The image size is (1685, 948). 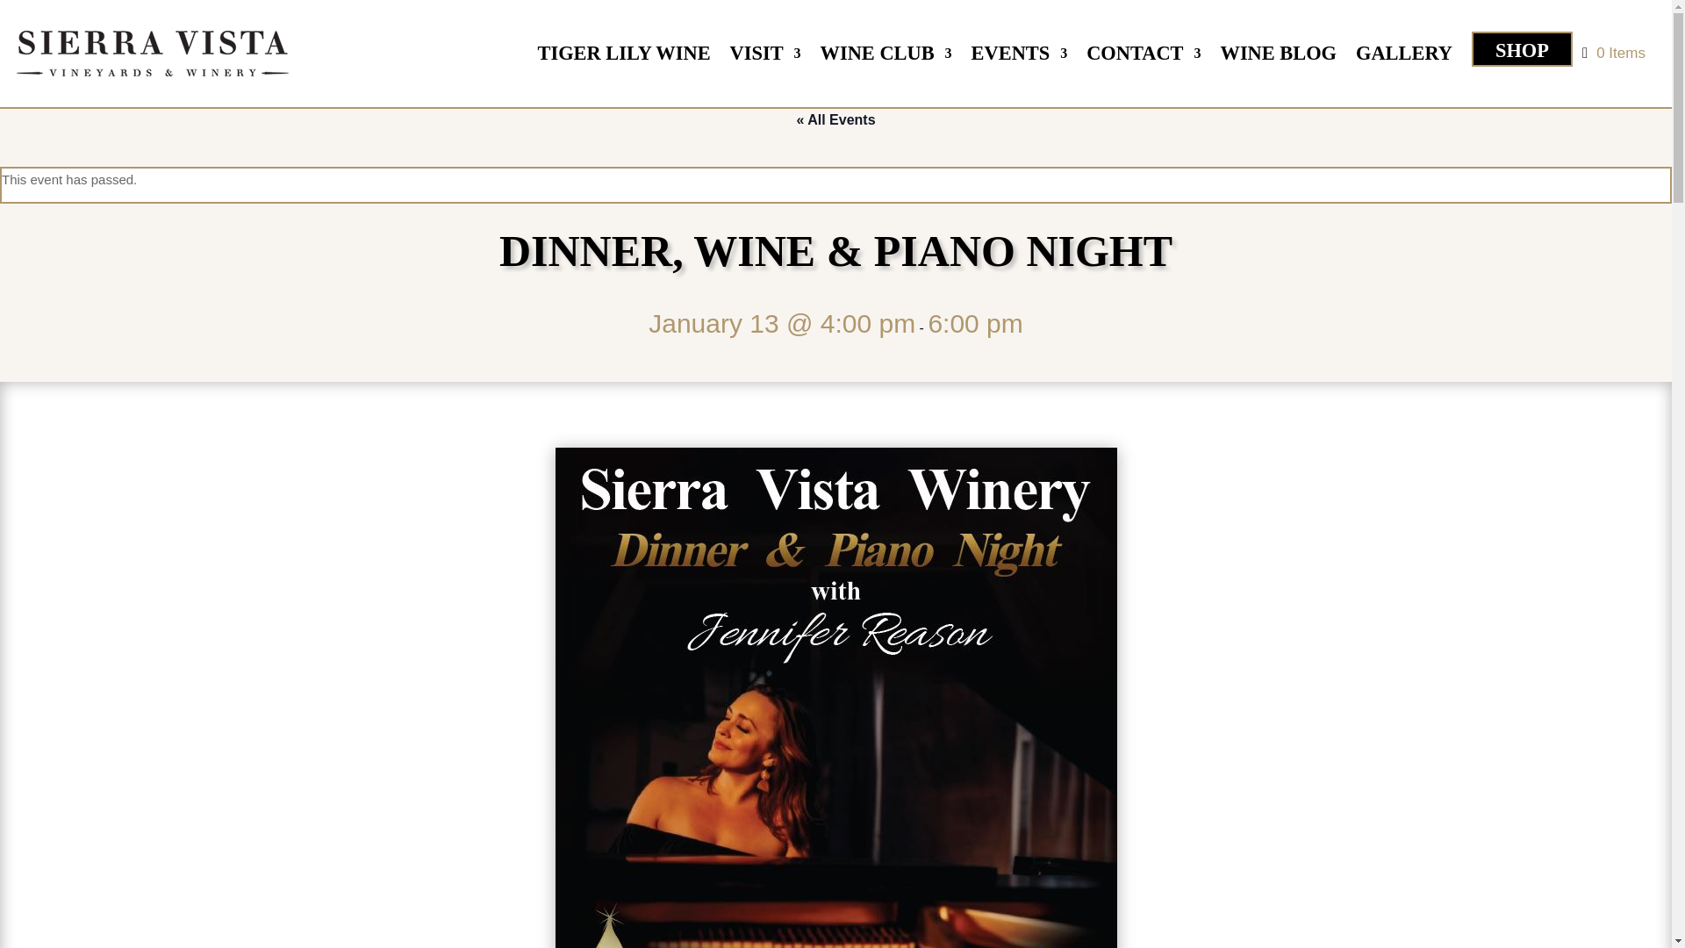 What do you see at coordinates (624, 56) in the screenshot?
I see `TIGER LILY WINE` at bounding box center [624, 56].